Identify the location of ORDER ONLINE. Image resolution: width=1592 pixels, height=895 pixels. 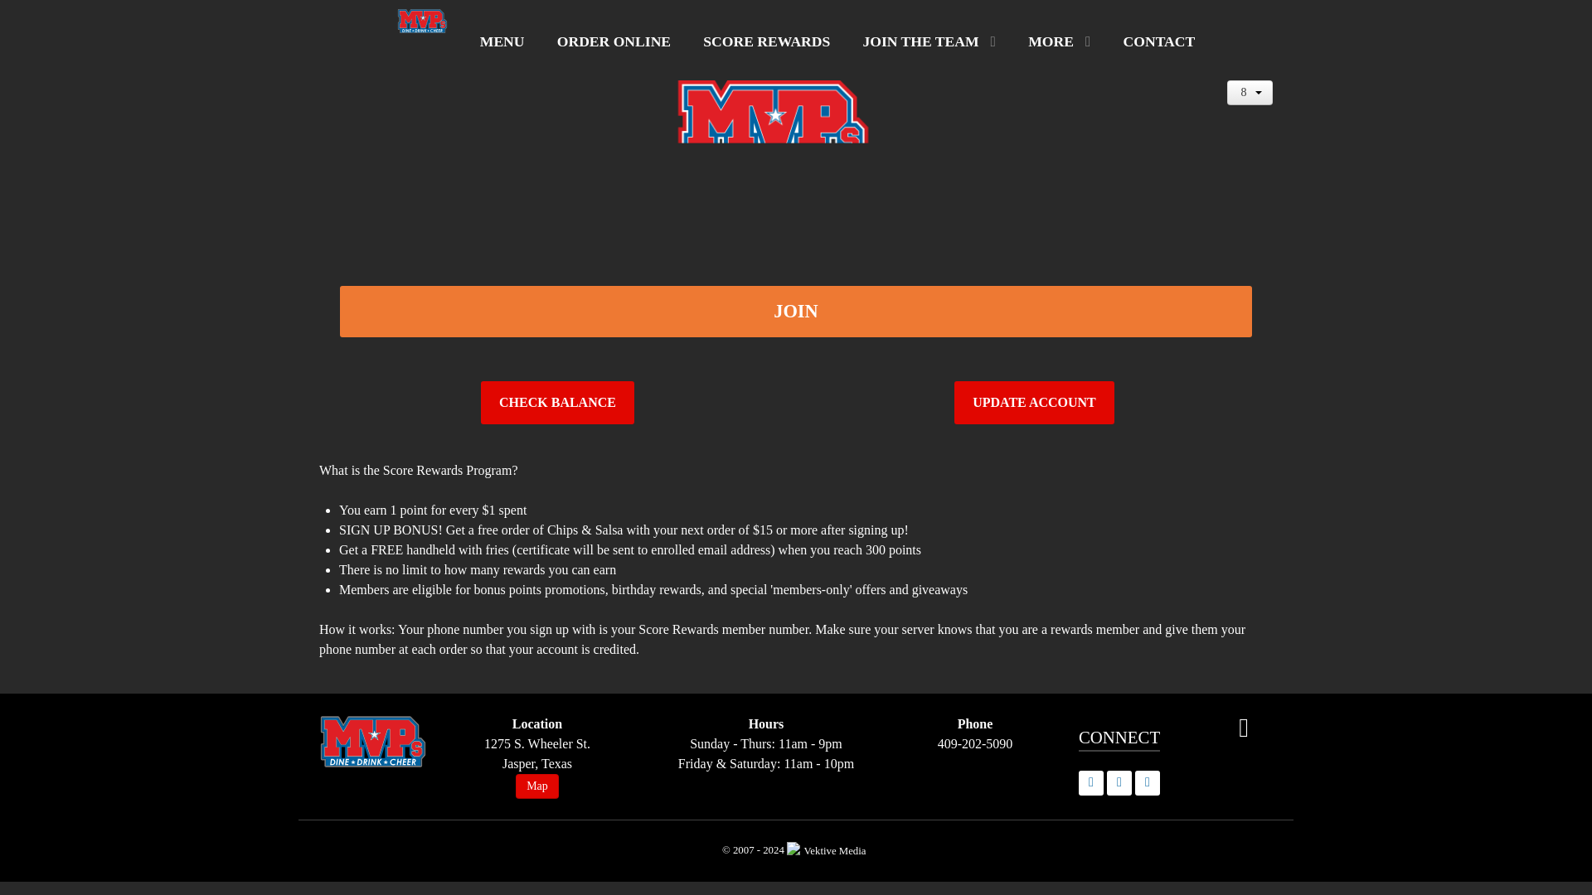
(614, 41).